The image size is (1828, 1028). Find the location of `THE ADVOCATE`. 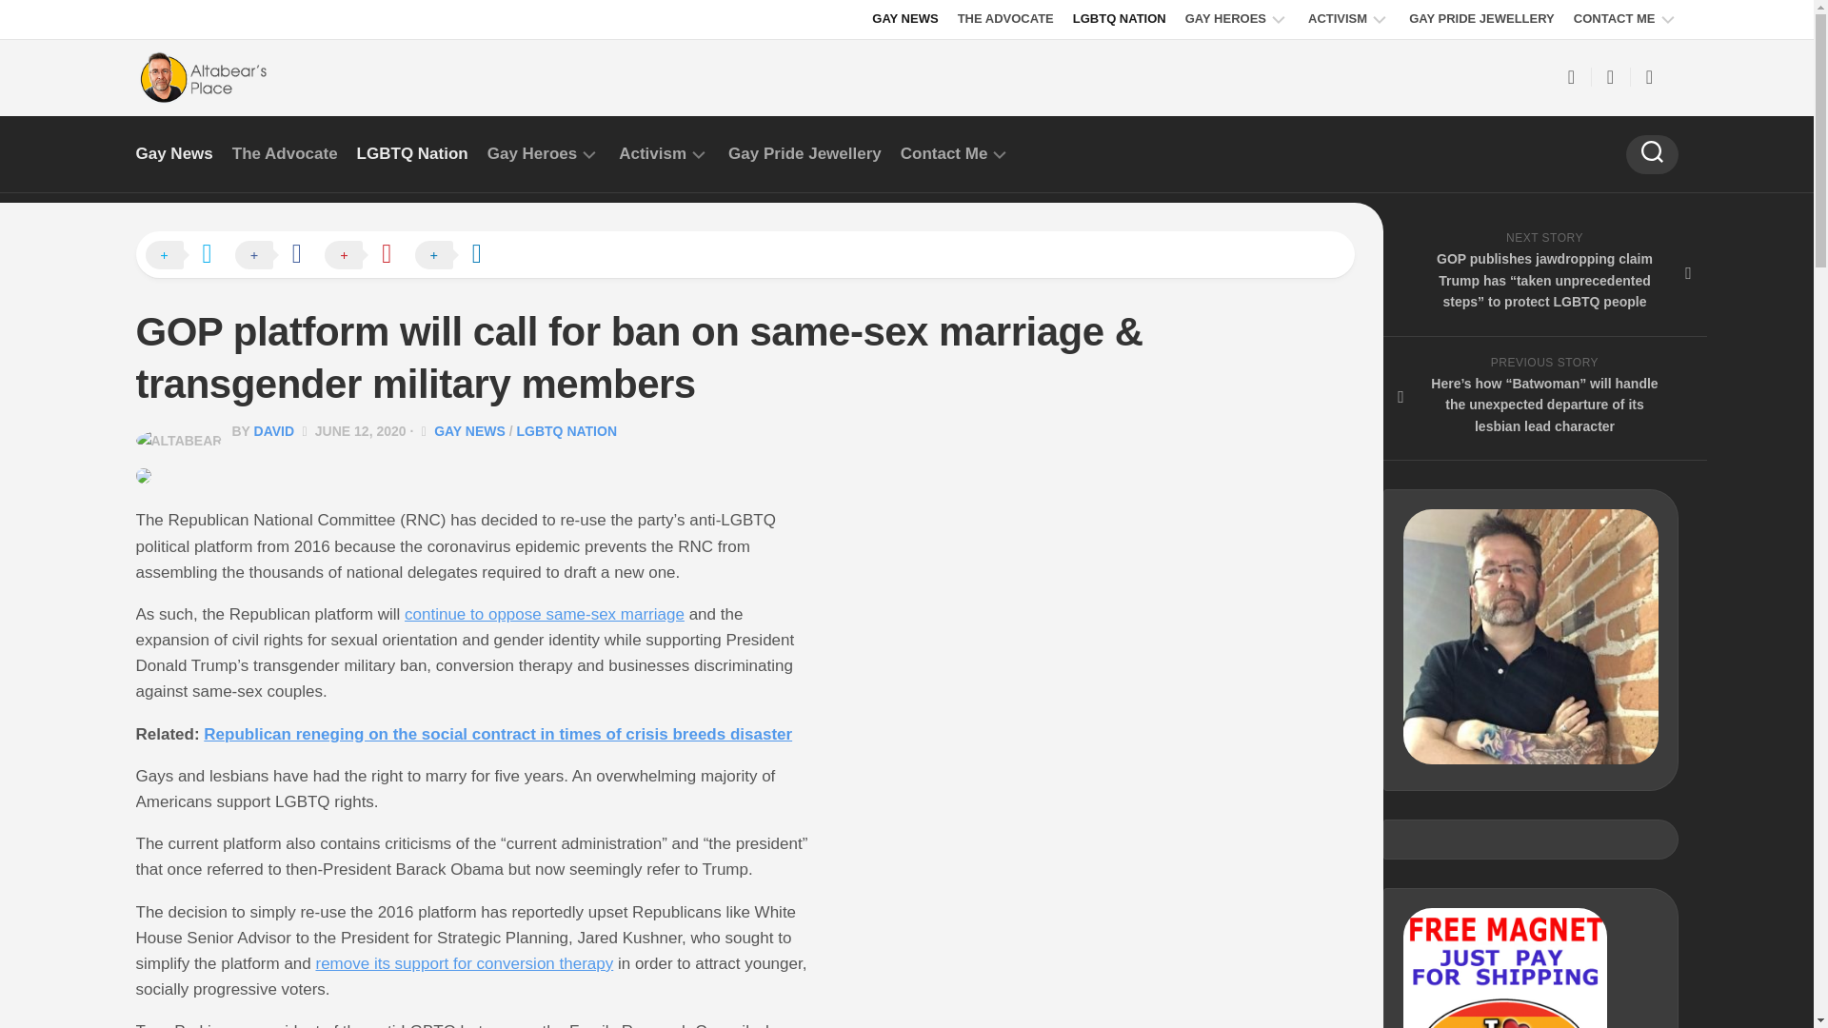

THE ADVOCATE is located at coordinates (1005, 19).